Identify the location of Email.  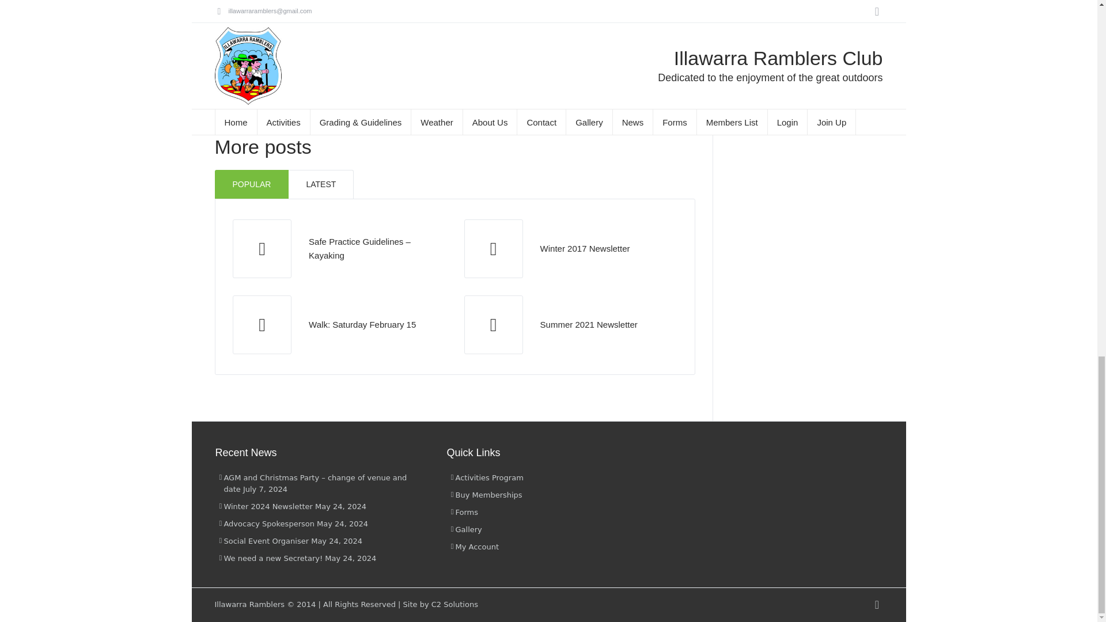
(319, 79).